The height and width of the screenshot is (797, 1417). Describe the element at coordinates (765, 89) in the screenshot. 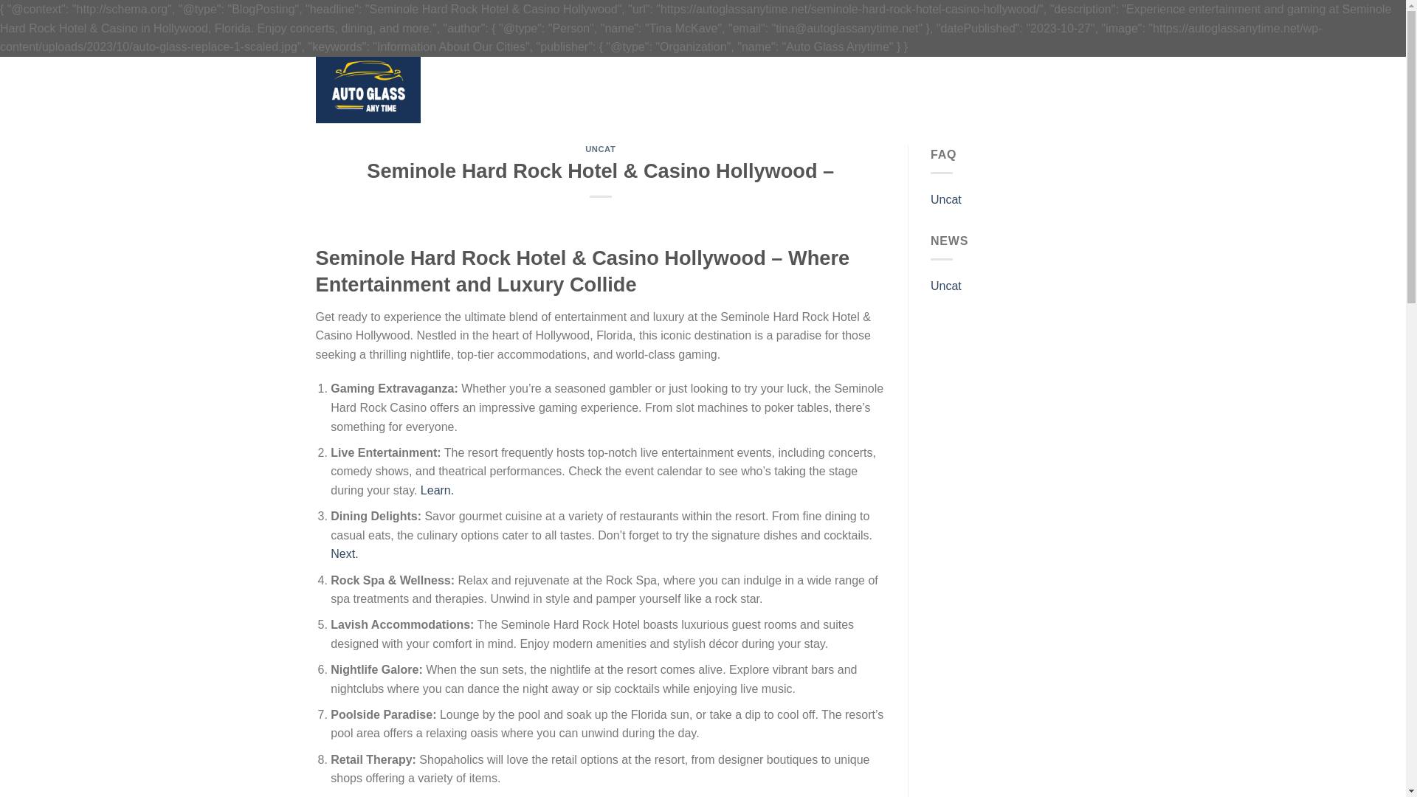

I see `BLOG` at that location.